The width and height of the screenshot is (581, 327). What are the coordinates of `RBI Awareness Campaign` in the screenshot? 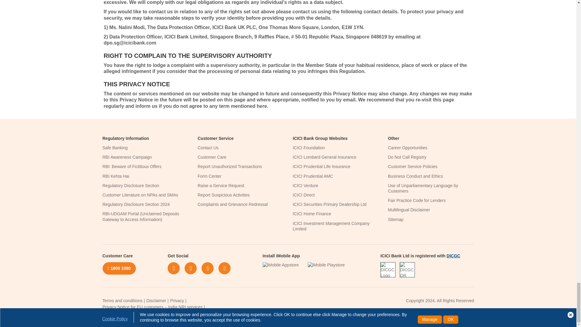 It's located at (127, 157).